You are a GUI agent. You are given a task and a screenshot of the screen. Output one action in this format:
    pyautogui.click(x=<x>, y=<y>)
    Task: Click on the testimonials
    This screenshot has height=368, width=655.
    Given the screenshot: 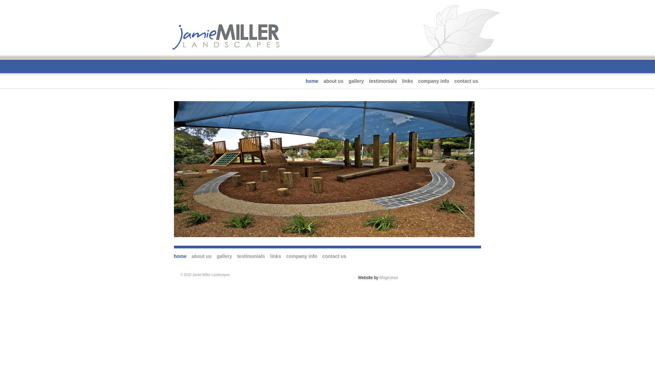 What is the action you would take?
    pyautogui.click(x=383, y=81)
    